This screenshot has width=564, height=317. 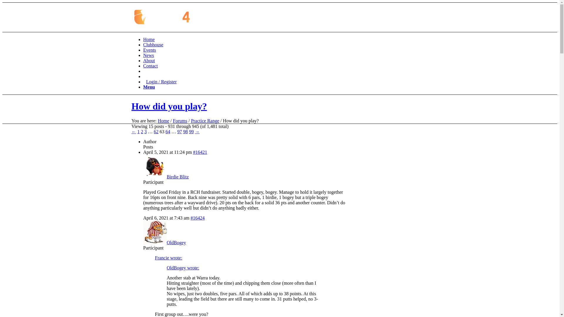 What do you see at coordinates (146, 131) in the screenshot?
I see `3` at bounding box center [146, 131].